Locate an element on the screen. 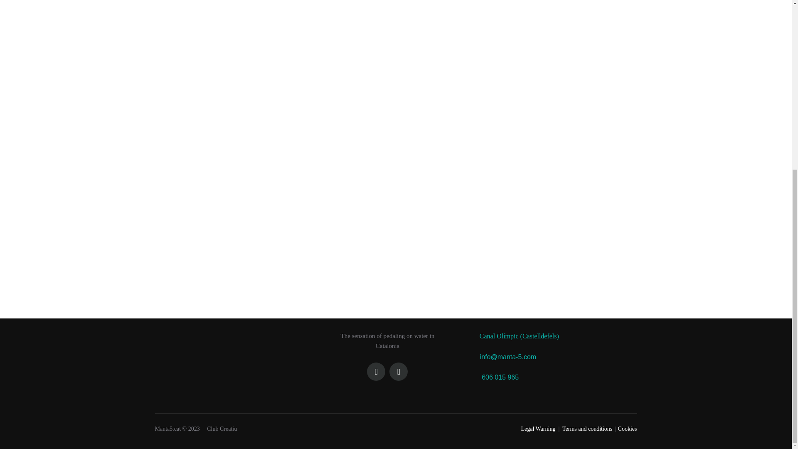 The width and height of the screenshot is (798, 449). Cookies is located at coordinates (627, 428).